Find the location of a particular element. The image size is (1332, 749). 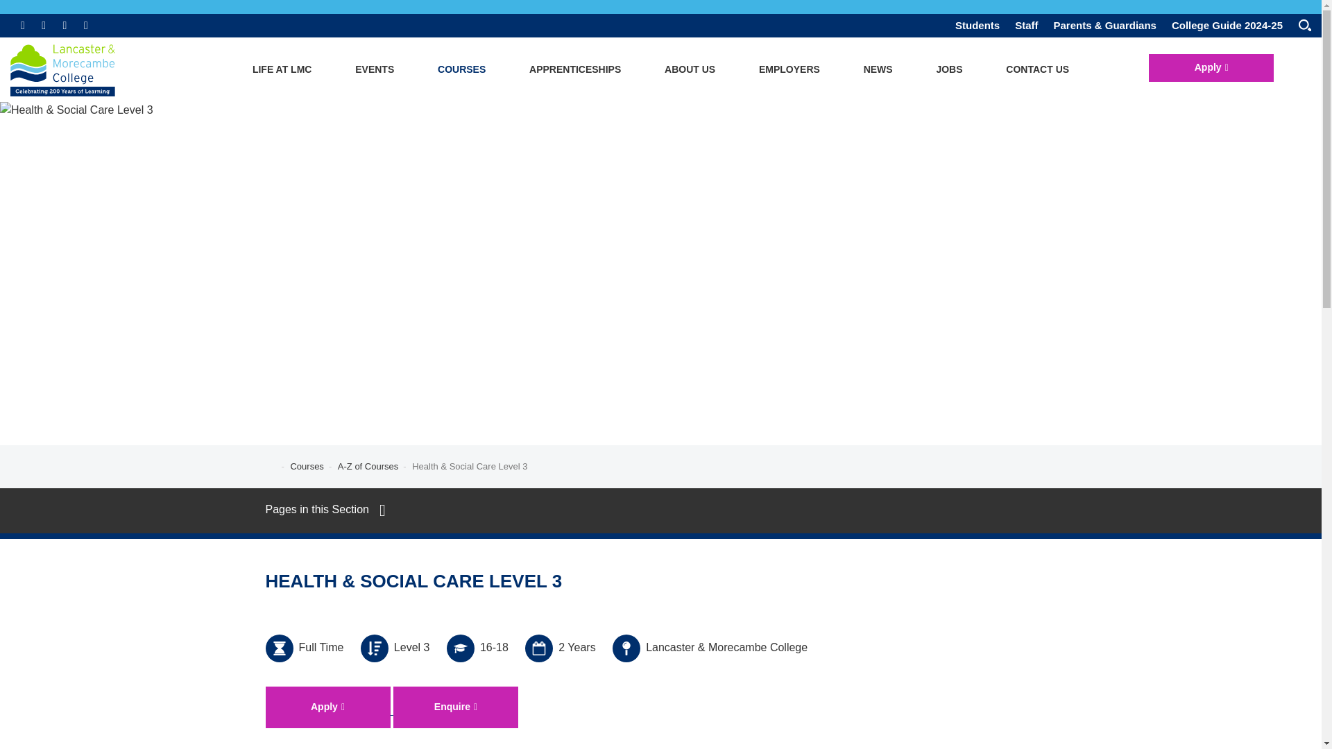

Staff is located at coordinates (1026, 25).